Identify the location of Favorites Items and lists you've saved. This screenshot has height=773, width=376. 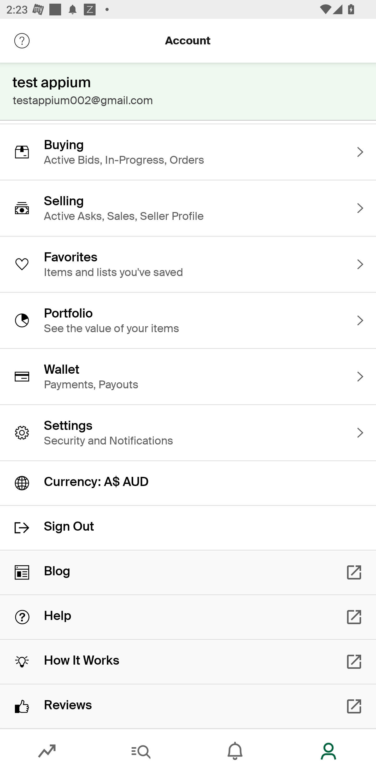
(188, 264).